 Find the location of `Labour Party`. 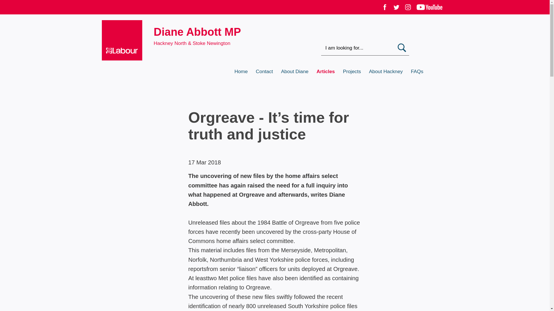

Labour Party is located at coordinates (127, 59).